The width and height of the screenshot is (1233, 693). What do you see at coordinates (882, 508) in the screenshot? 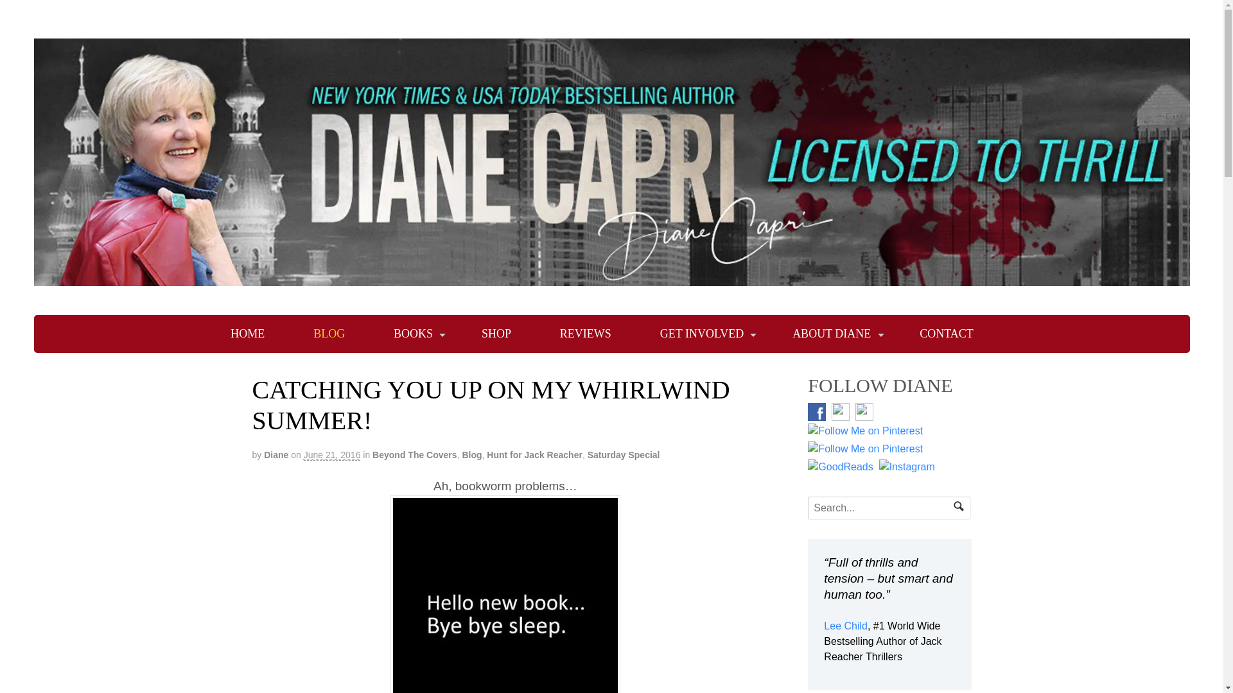
I see `Search...` at bounding box center [882, 508].